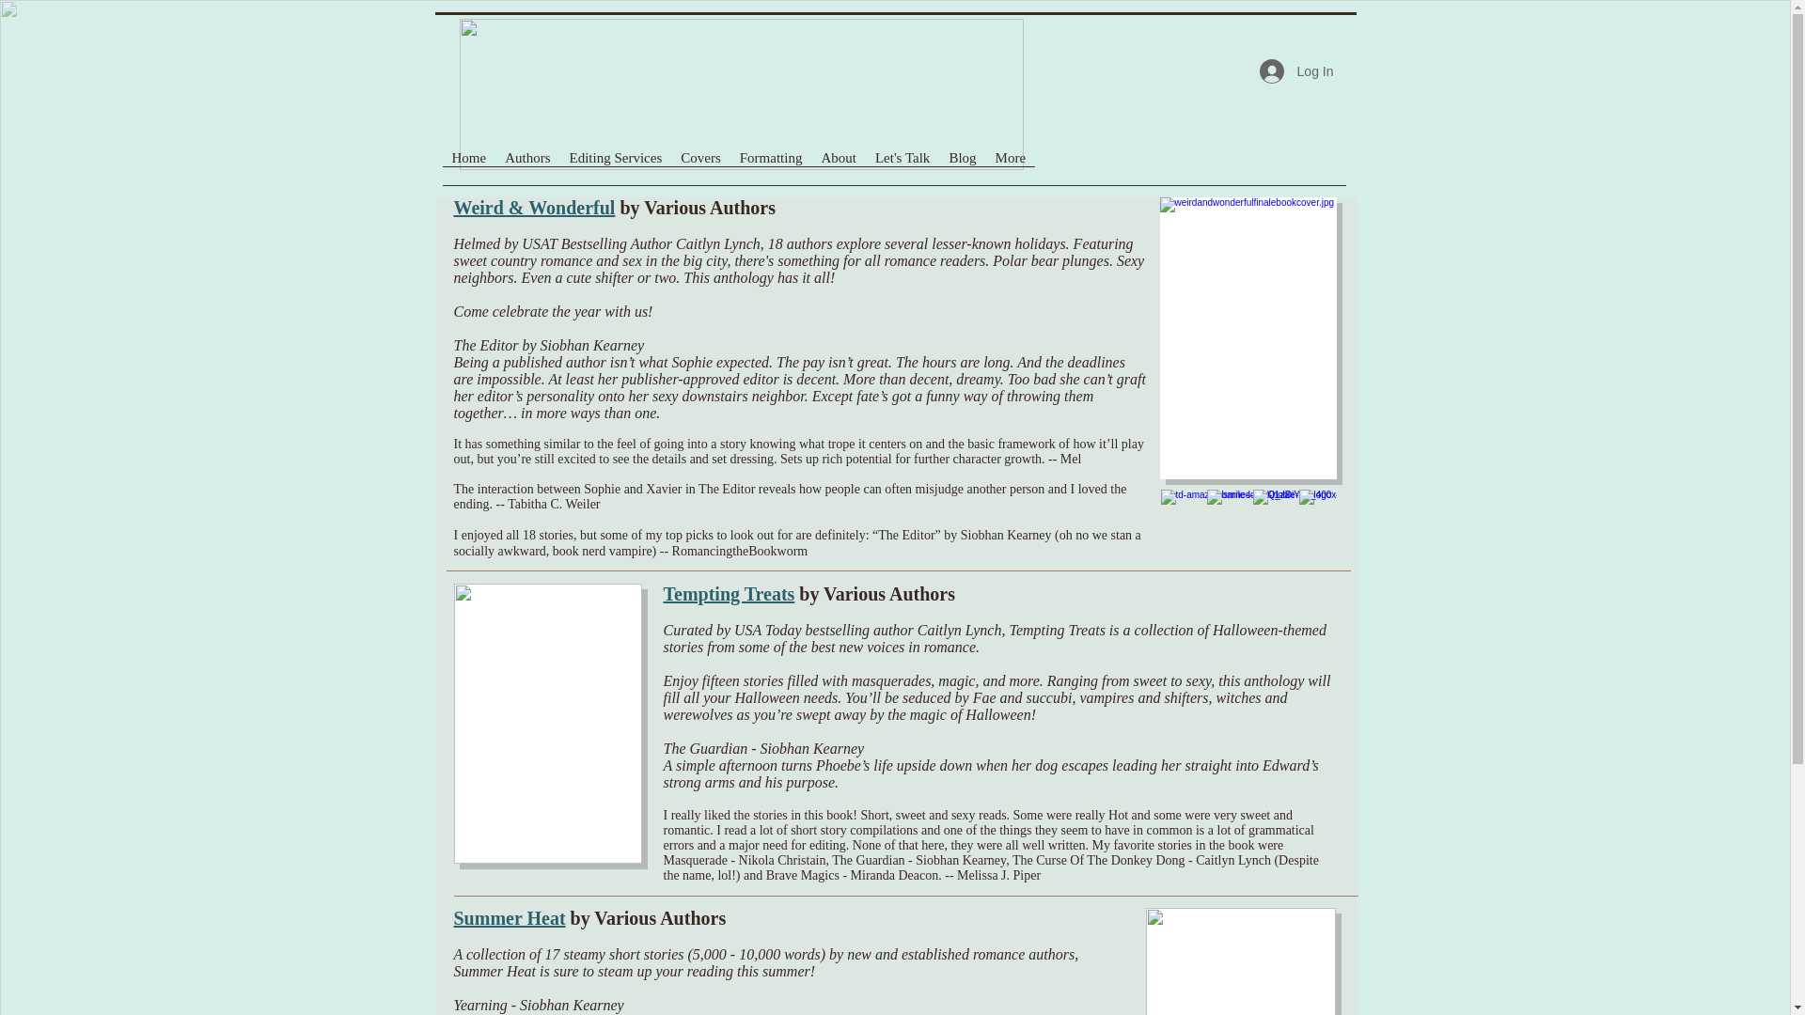 This screenshot has height=1015, width=1805. I want to click on Log In, so click(1296, 71).